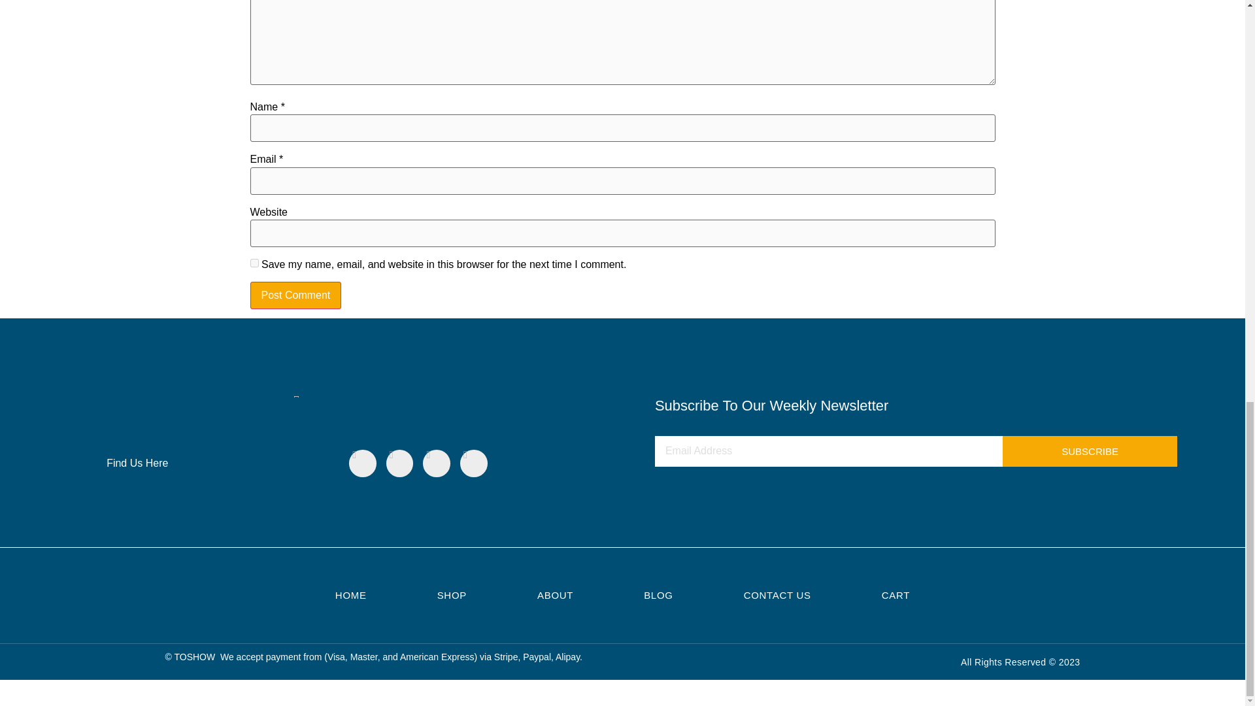 The image size is (1255, 706). Describe the element at coordinates (254, 263) in the screenshot. I see `yes` at that location.